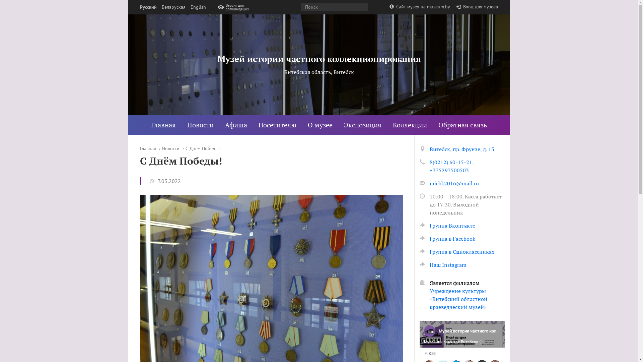 This screenshot has width=643, height=362. What do you see at coordinates (454, 183) in the screenshot?
I see `michk2016@mail.ru` at bounding box center [454, 183].